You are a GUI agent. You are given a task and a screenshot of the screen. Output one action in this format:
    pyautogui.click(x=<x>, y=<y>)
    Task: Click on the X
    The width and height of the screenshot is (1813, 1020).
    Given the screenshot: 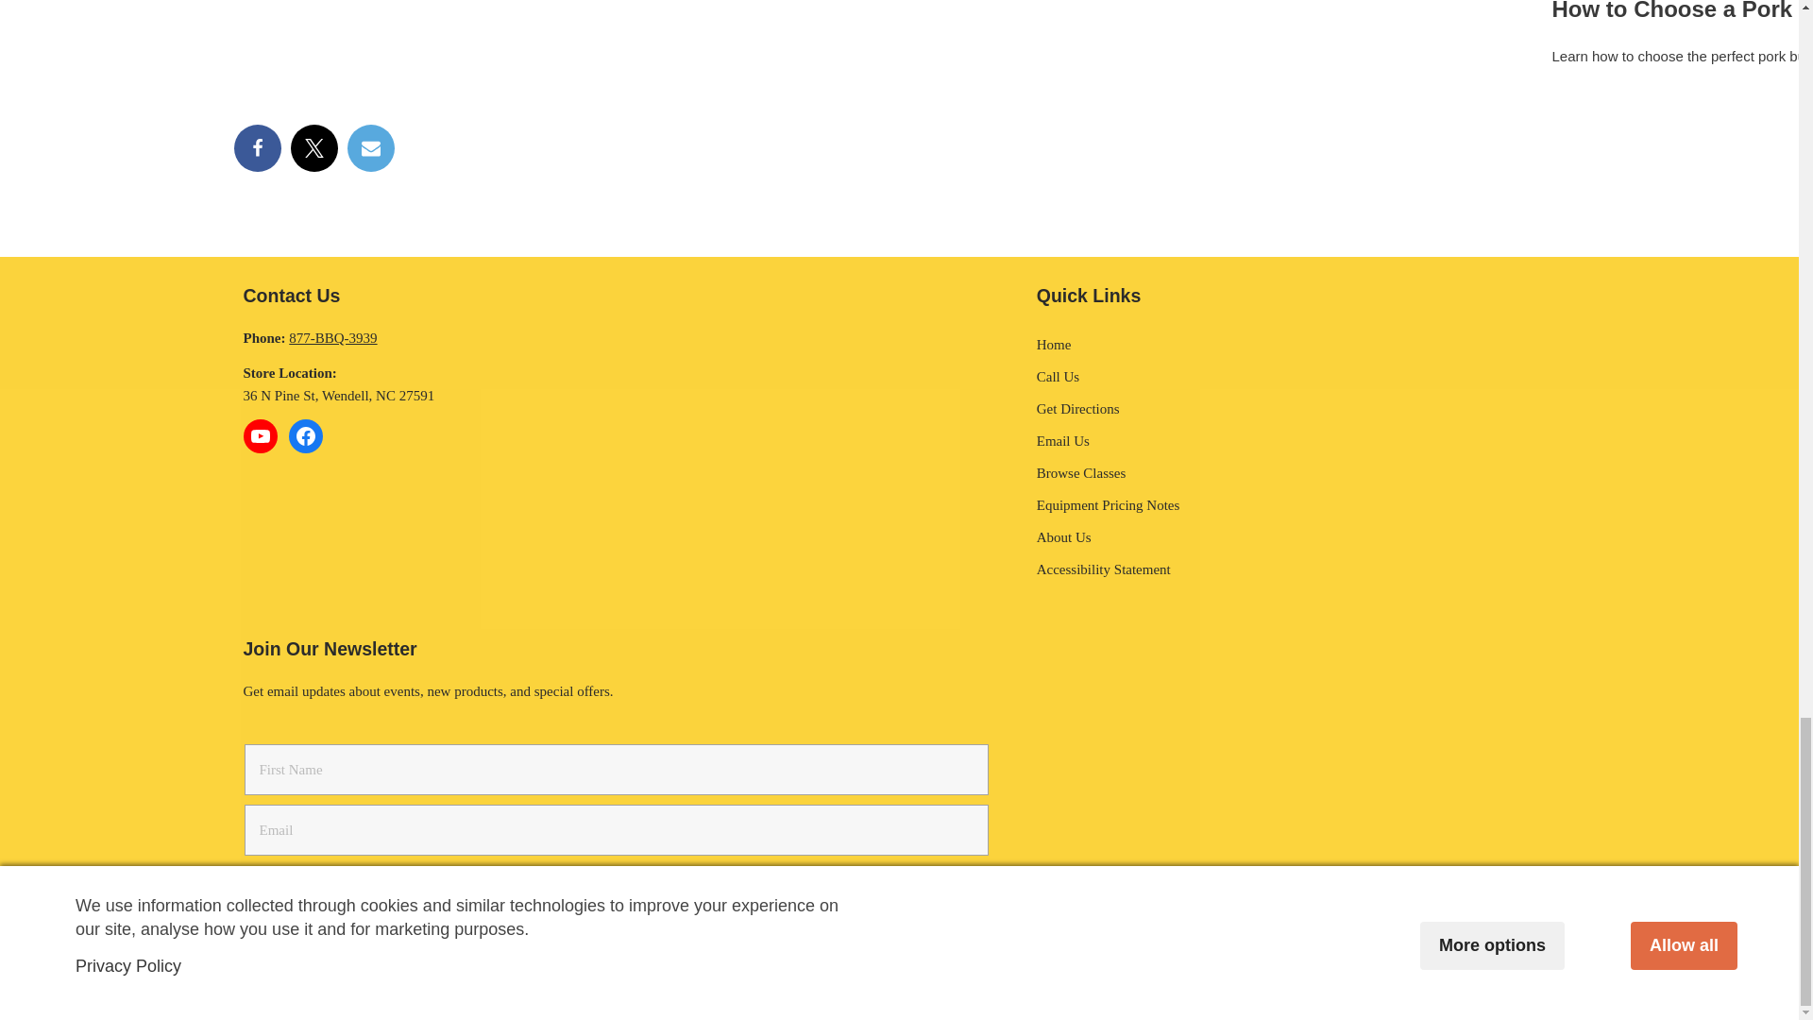 What is the action you would take?
    pyautogui.click(x=313, y=147)
    